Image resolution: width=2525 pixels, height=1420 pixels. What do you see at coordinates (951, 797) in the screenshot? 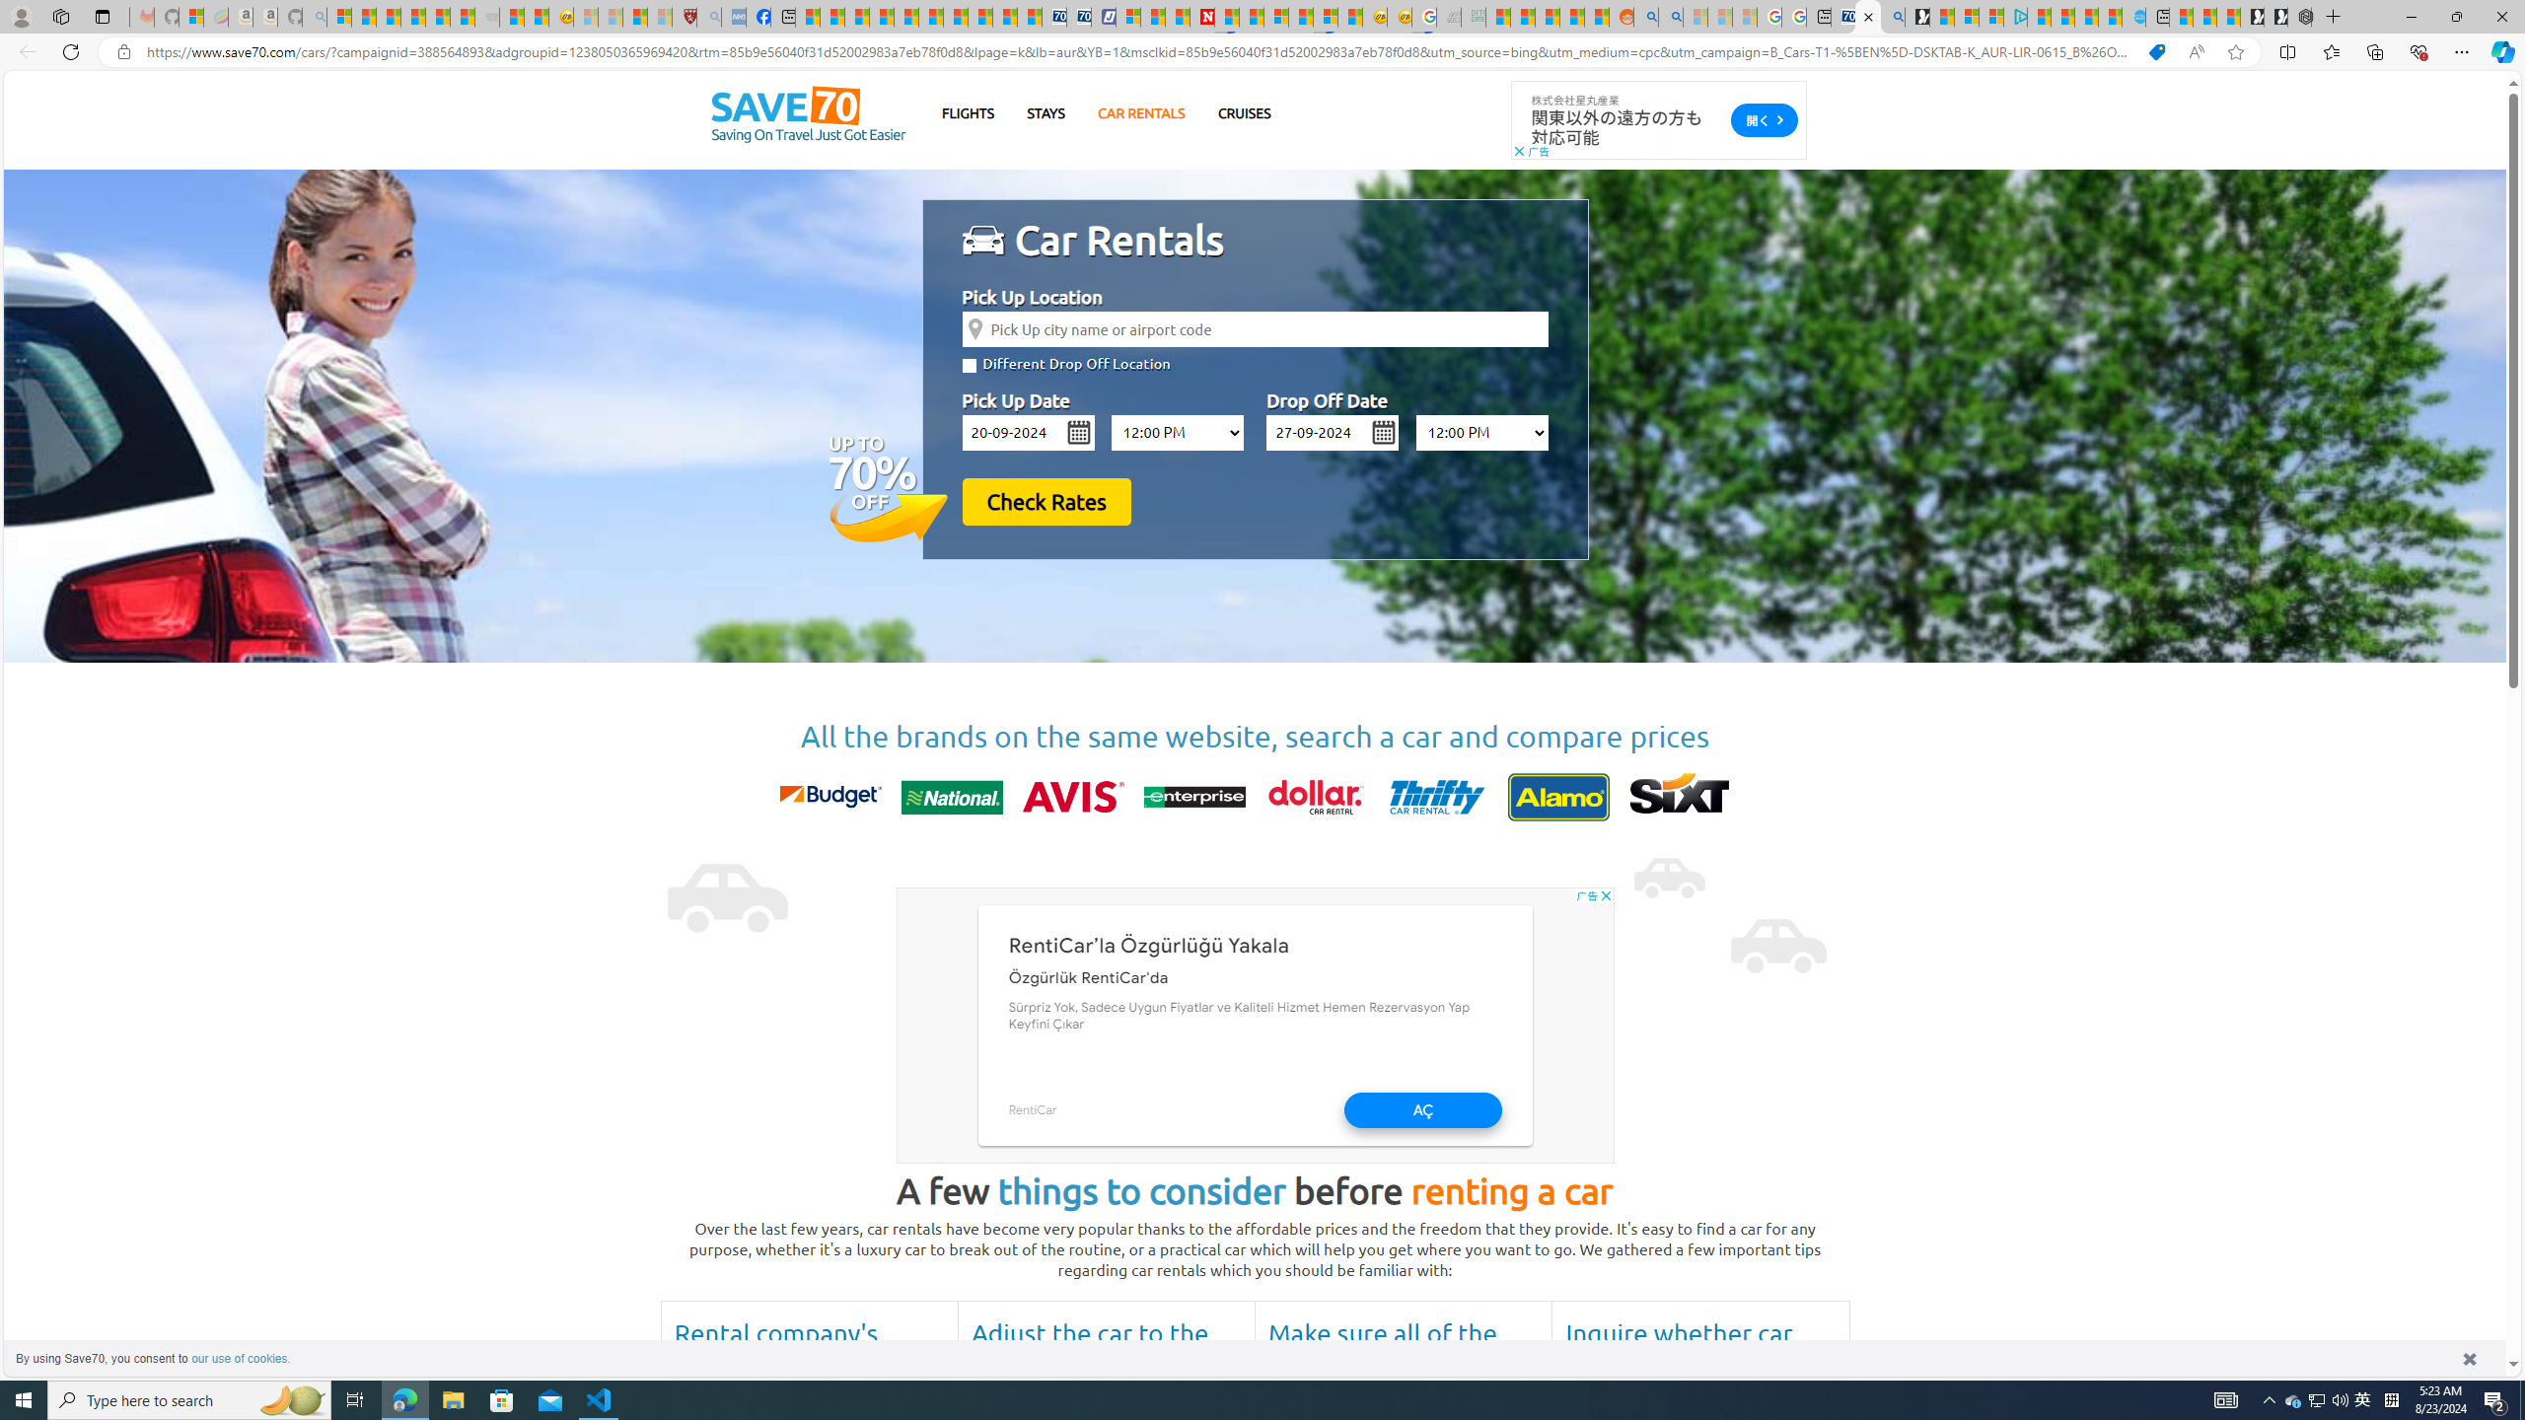
I see `national` at bounding box center [951, 797].